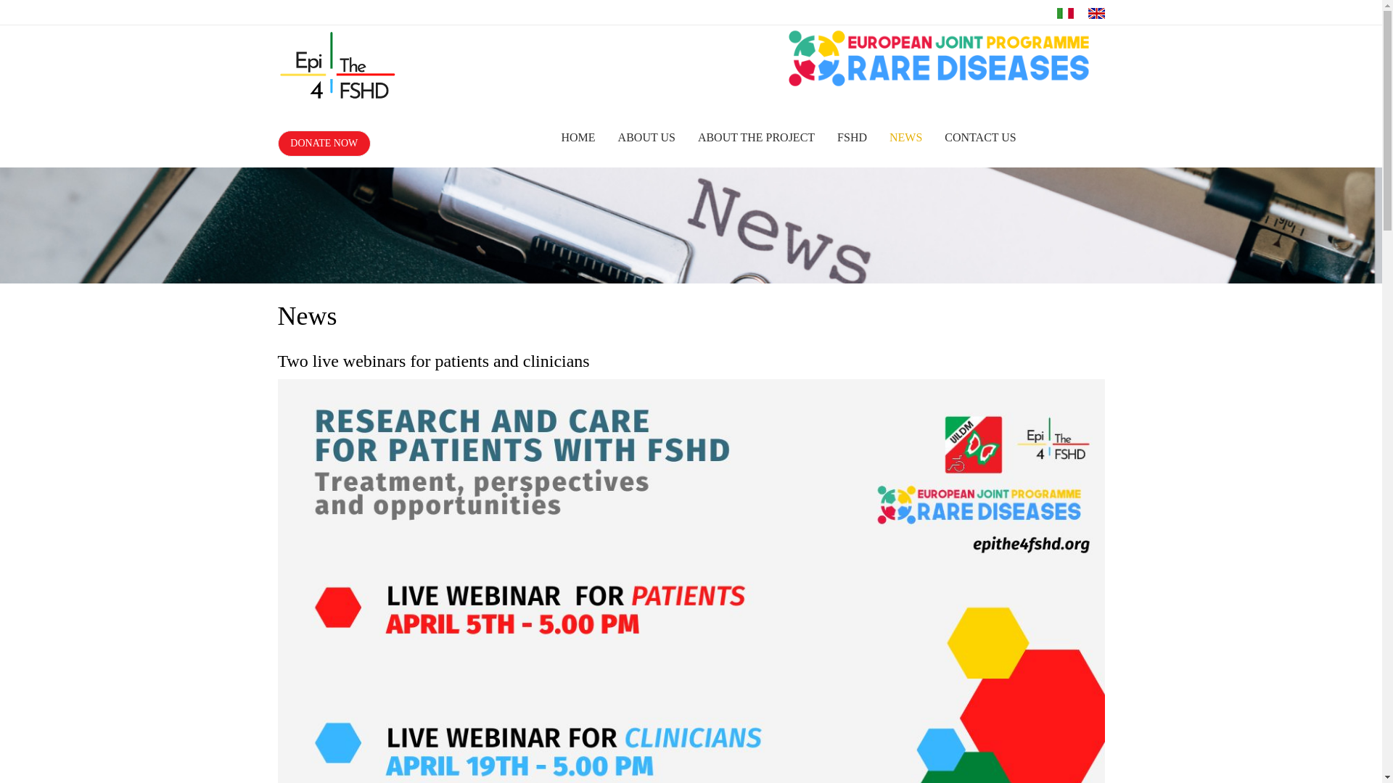 The width and height of the screenshot is (1393, 783). I want to click on ABOUT US, so click(647, 138).